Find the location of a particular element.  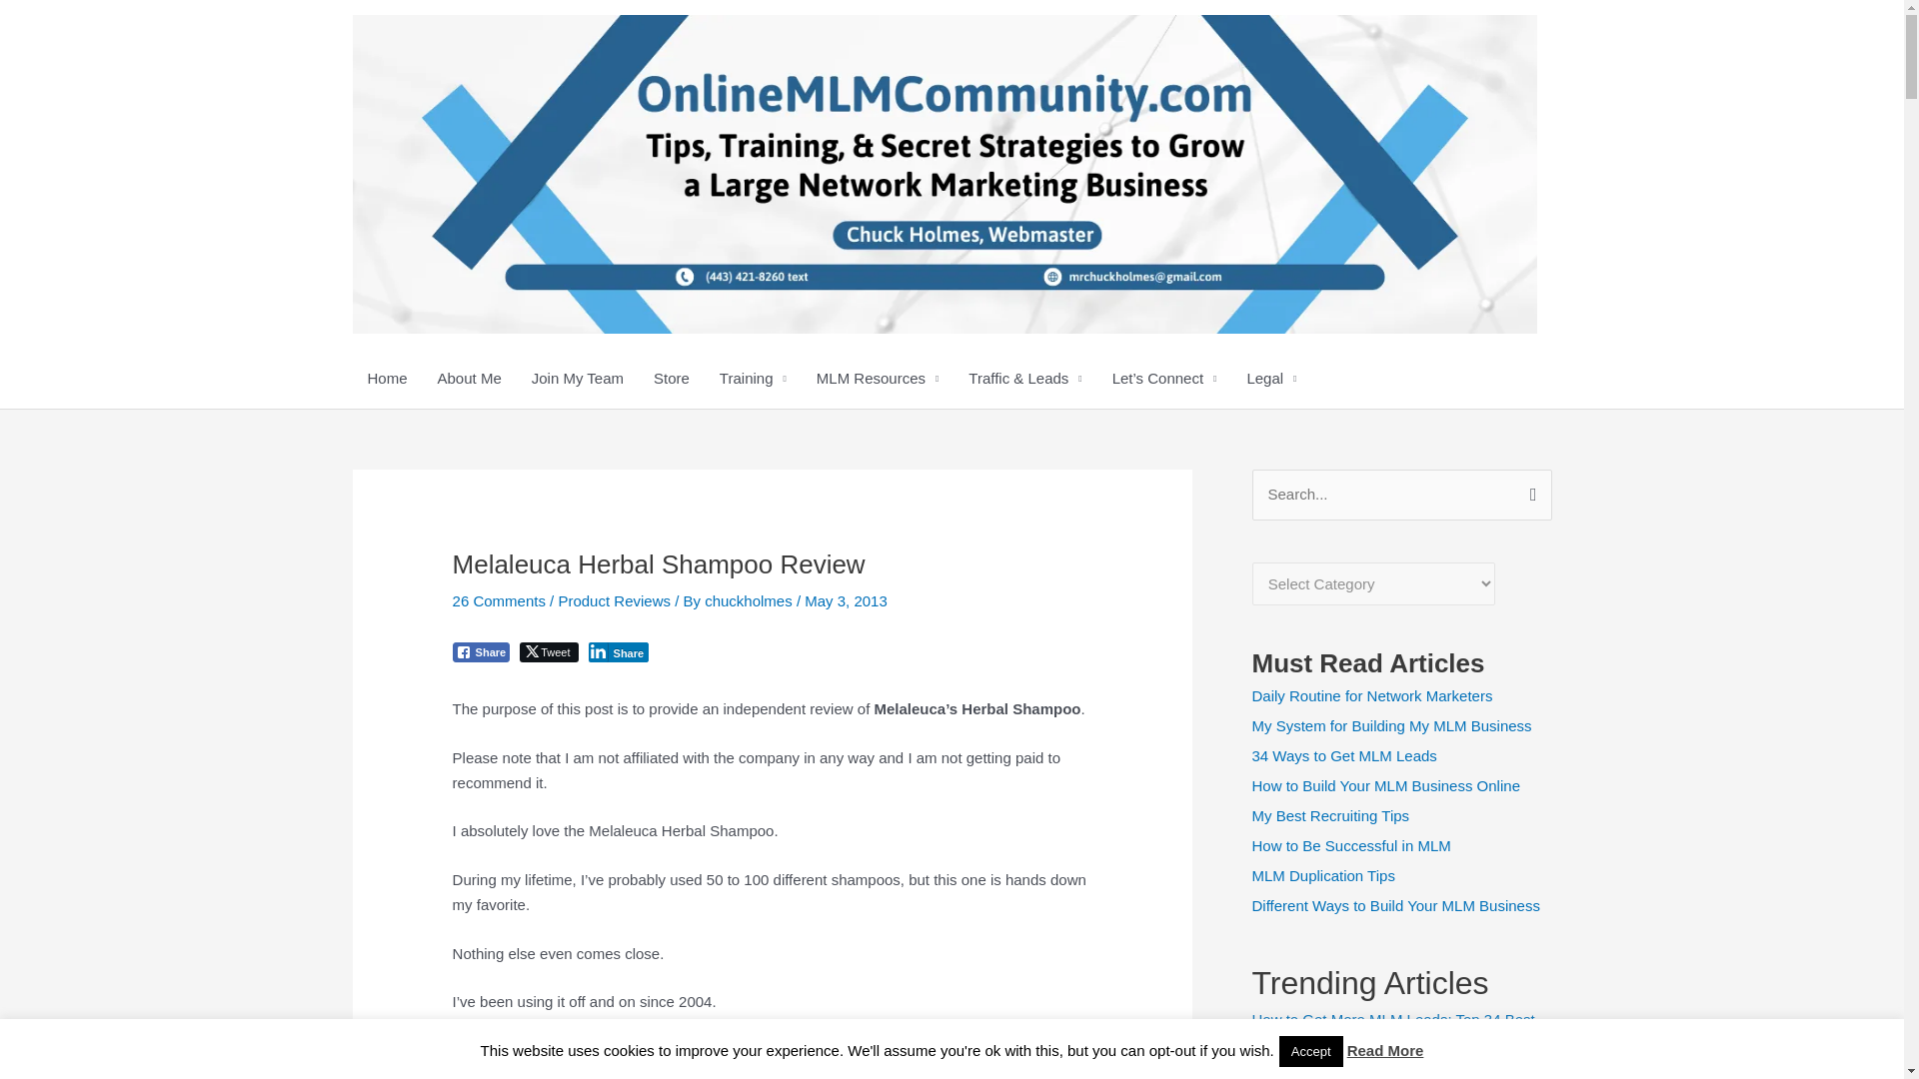

Store is located at coordinates (672, 378).